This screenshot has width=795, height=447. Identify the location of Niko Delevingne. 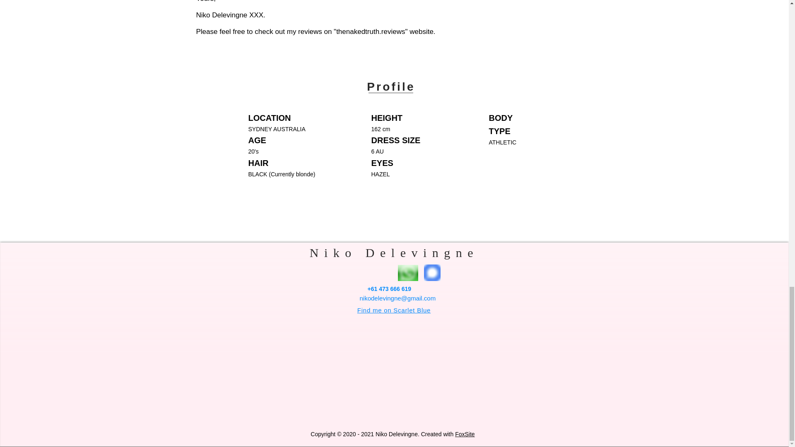
(394, 252).